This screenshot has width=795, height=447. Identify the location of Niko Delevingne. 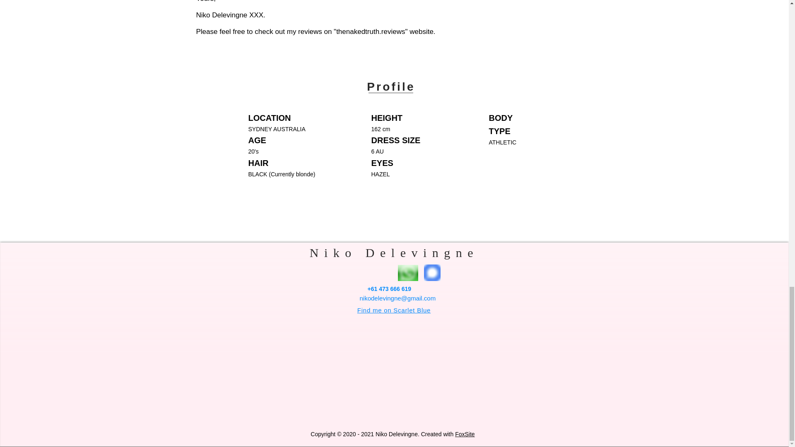
(394, 252).